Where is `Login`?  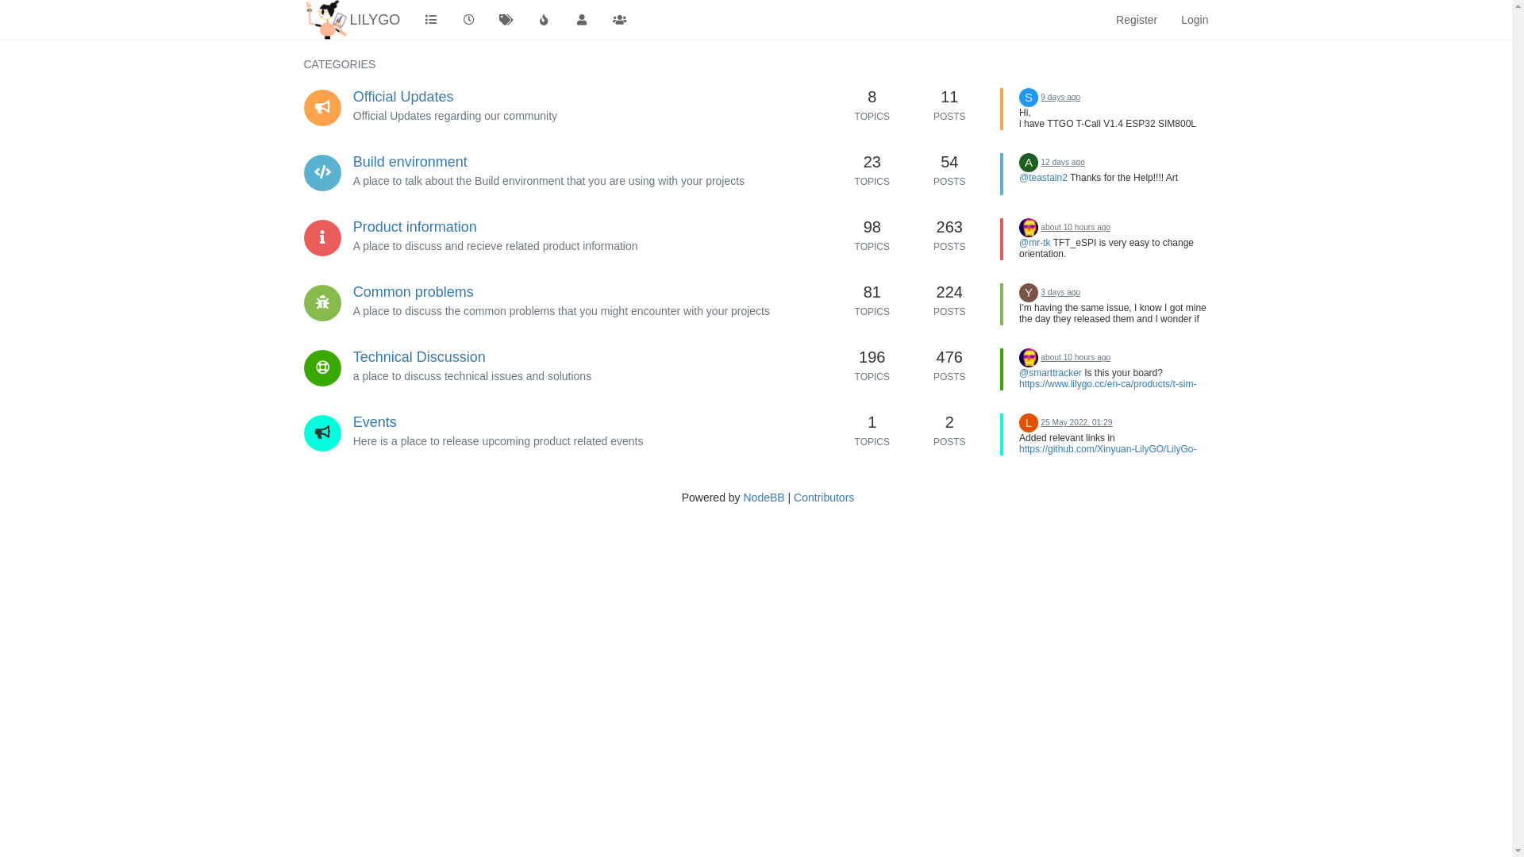 Login is located at coordinates (1195, 20).